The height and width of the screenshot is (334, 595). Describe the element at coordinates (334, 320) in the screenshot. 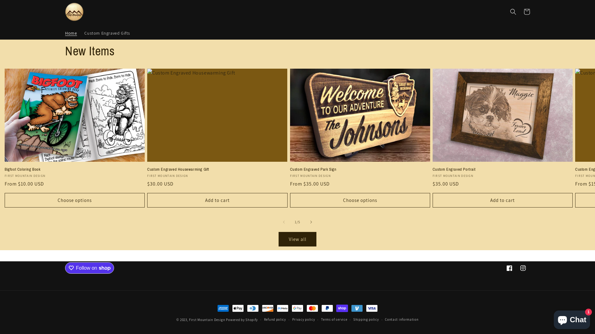

I see `Terms of service` at that location.